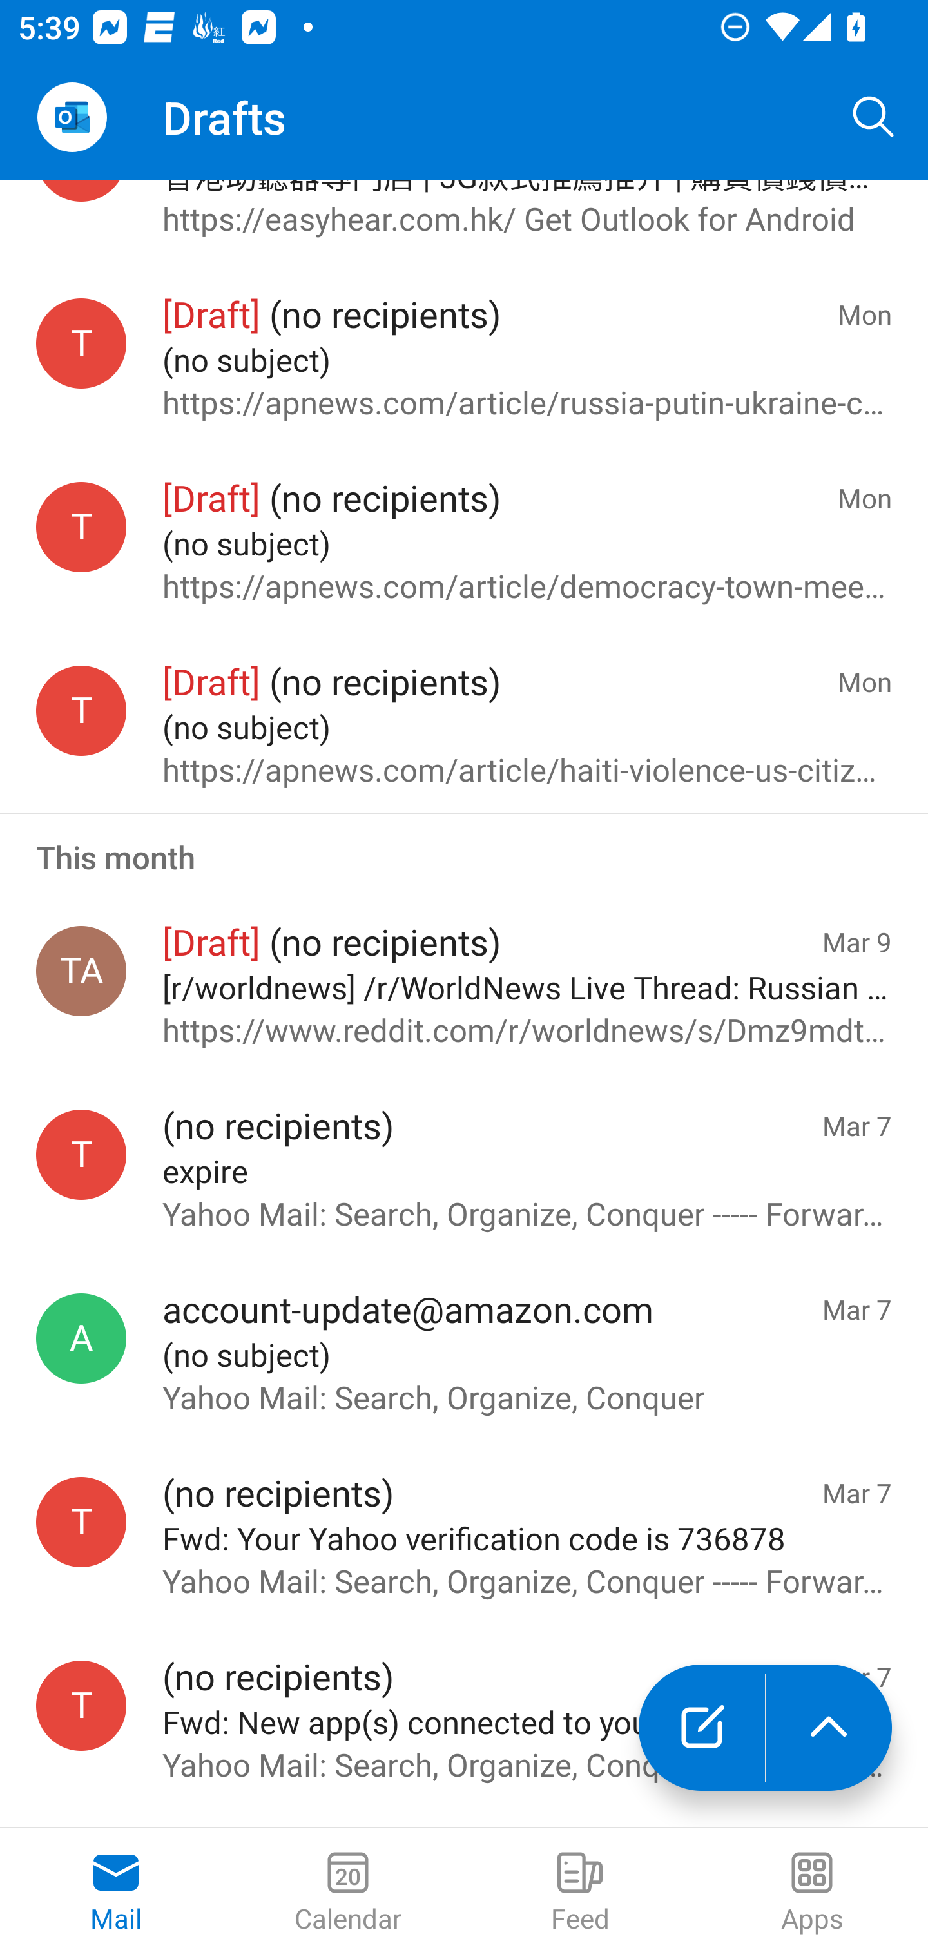  Describe the element at coordinates (81, 1522) in the screenshot. I see `testappium002@outlook.com` at that location.